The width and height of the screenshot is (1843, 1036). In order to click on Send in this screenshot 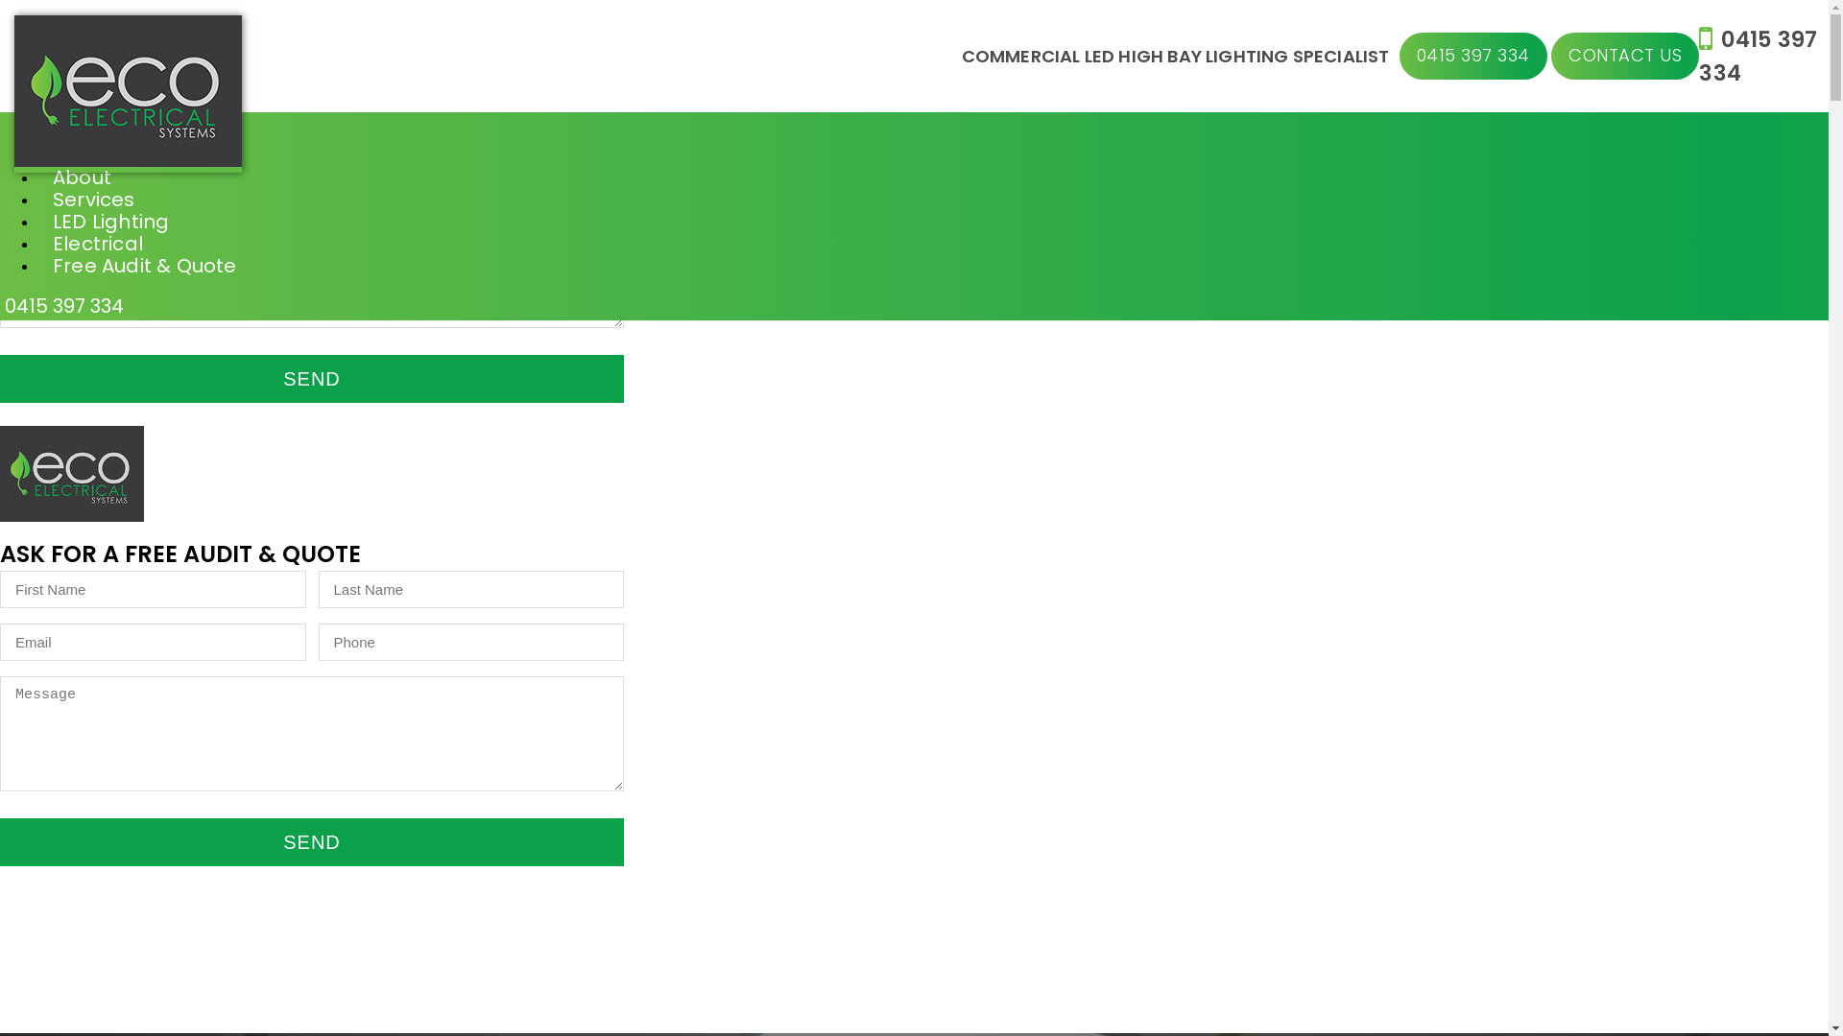, I will do `click(312, 842)`.